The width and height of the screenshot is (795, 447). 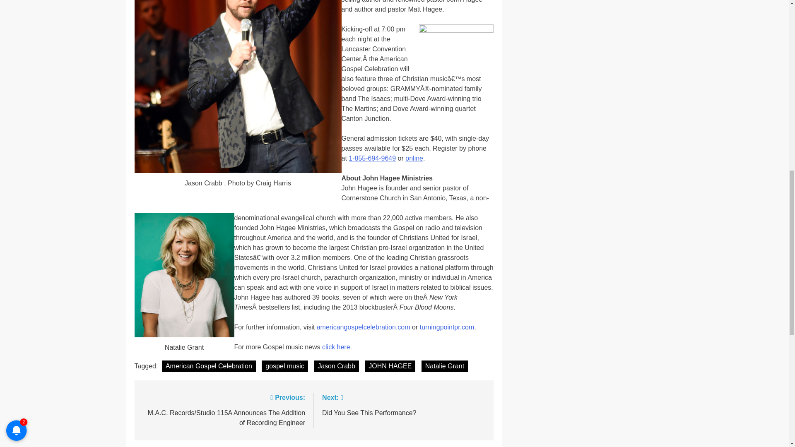 I want to click on American Gospel Celebration, so click(x=209, y=366).